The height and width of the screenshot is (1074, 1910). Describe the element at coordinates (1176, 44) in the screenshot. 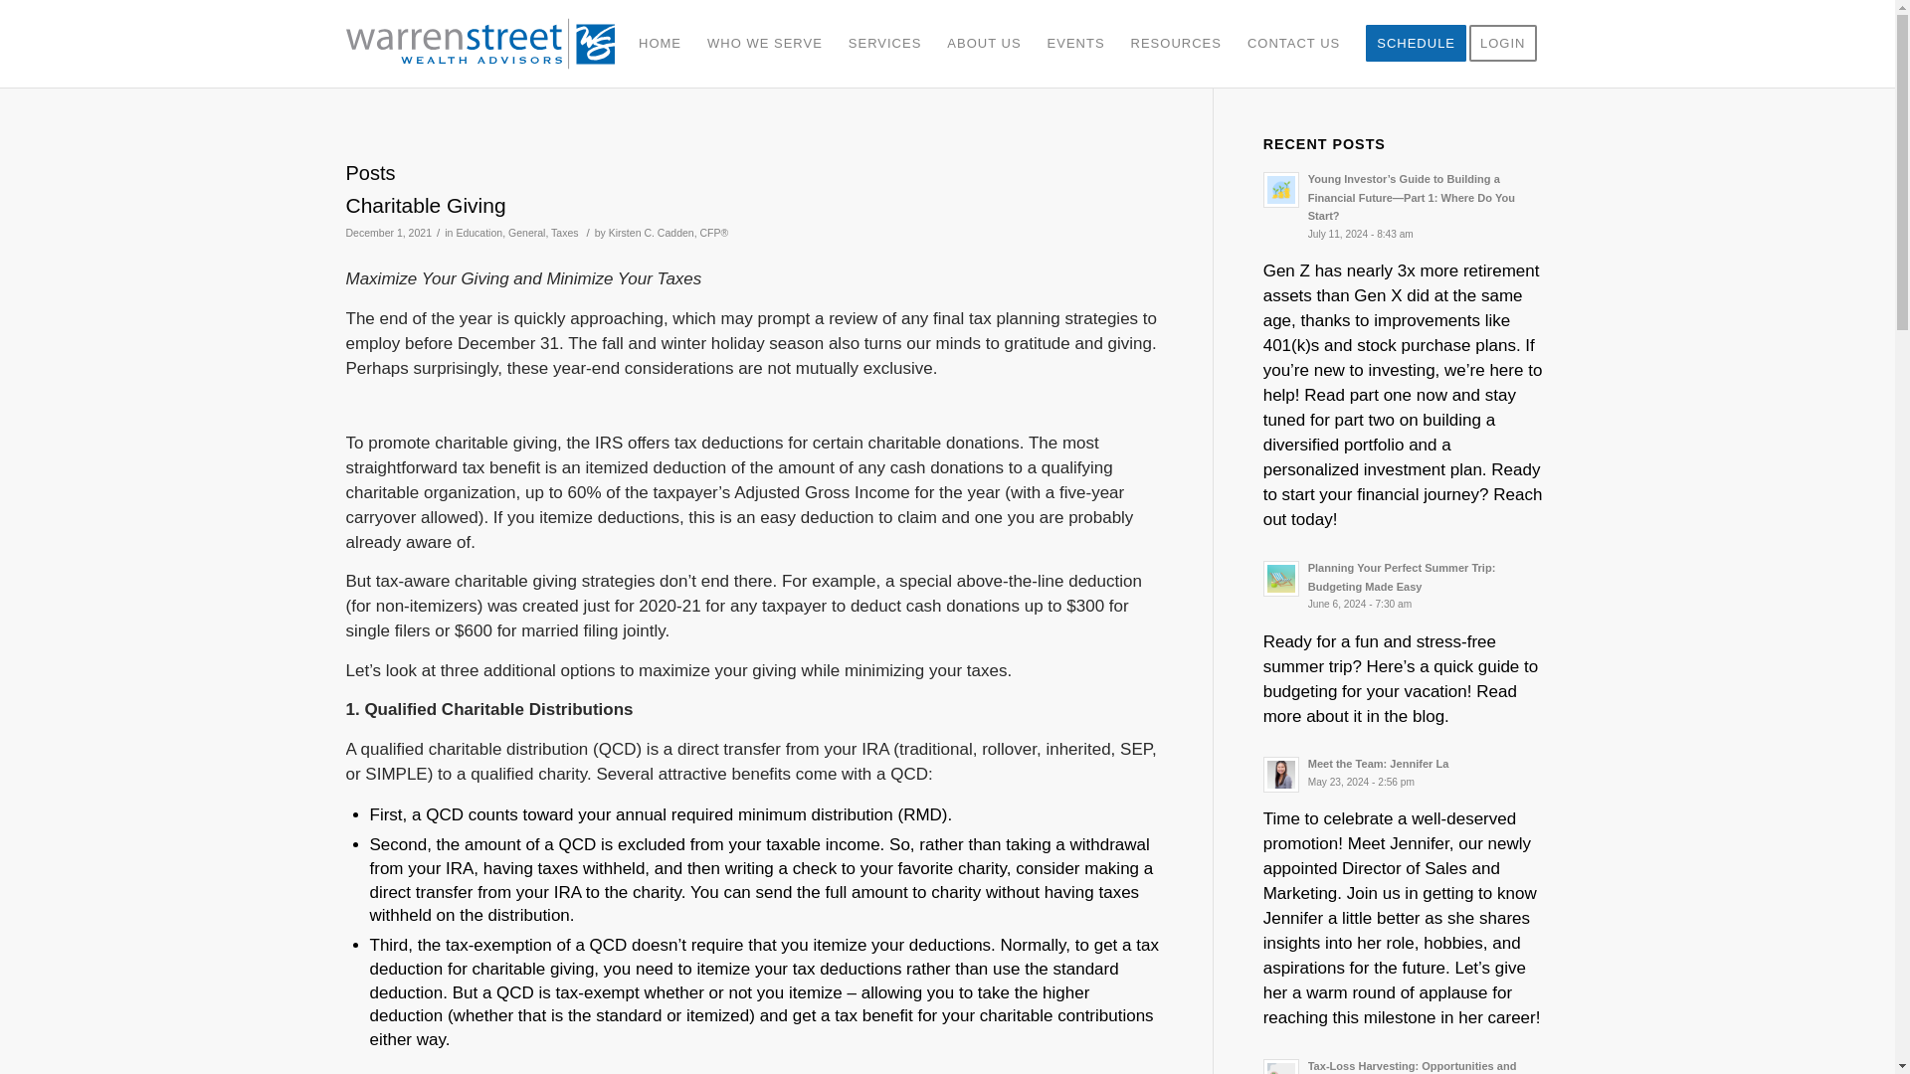

I see `Meet the Team: Jennifer La` at that location.